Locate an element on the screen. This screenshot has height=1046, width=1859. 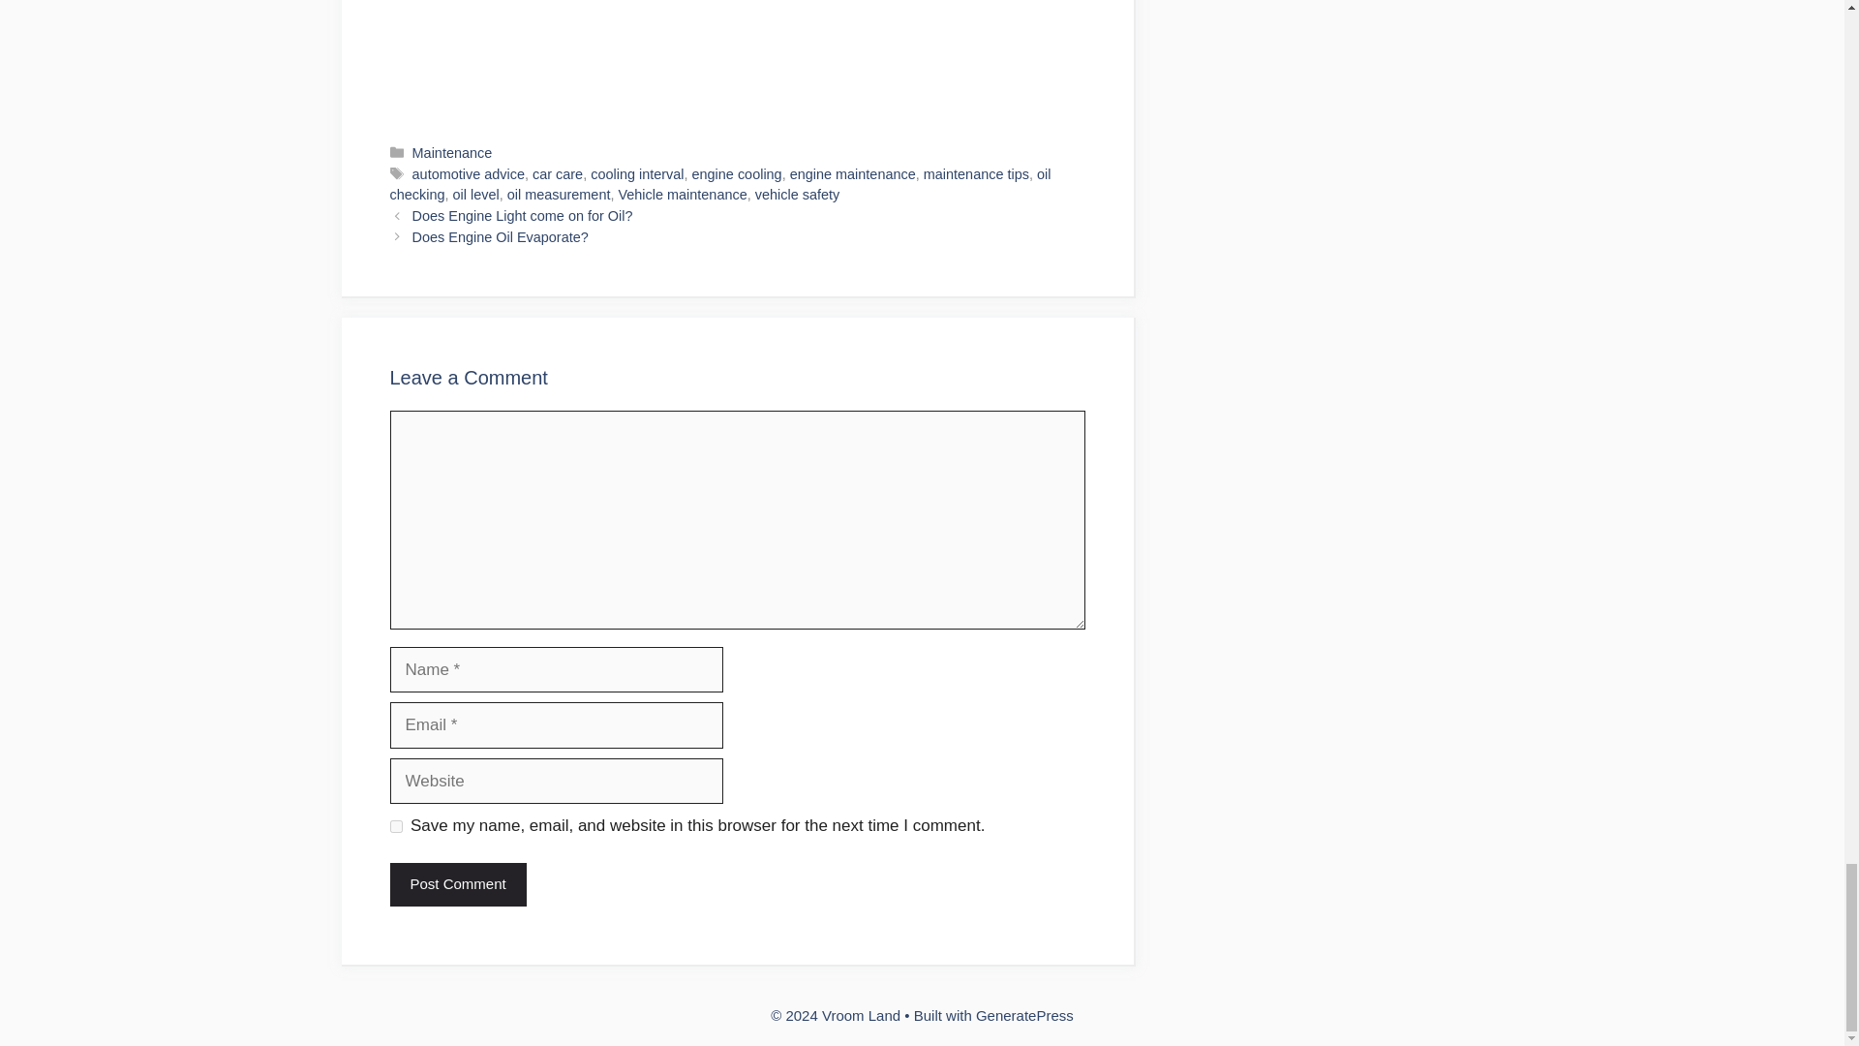
maintenance tips is located at coordinates (976, 173).